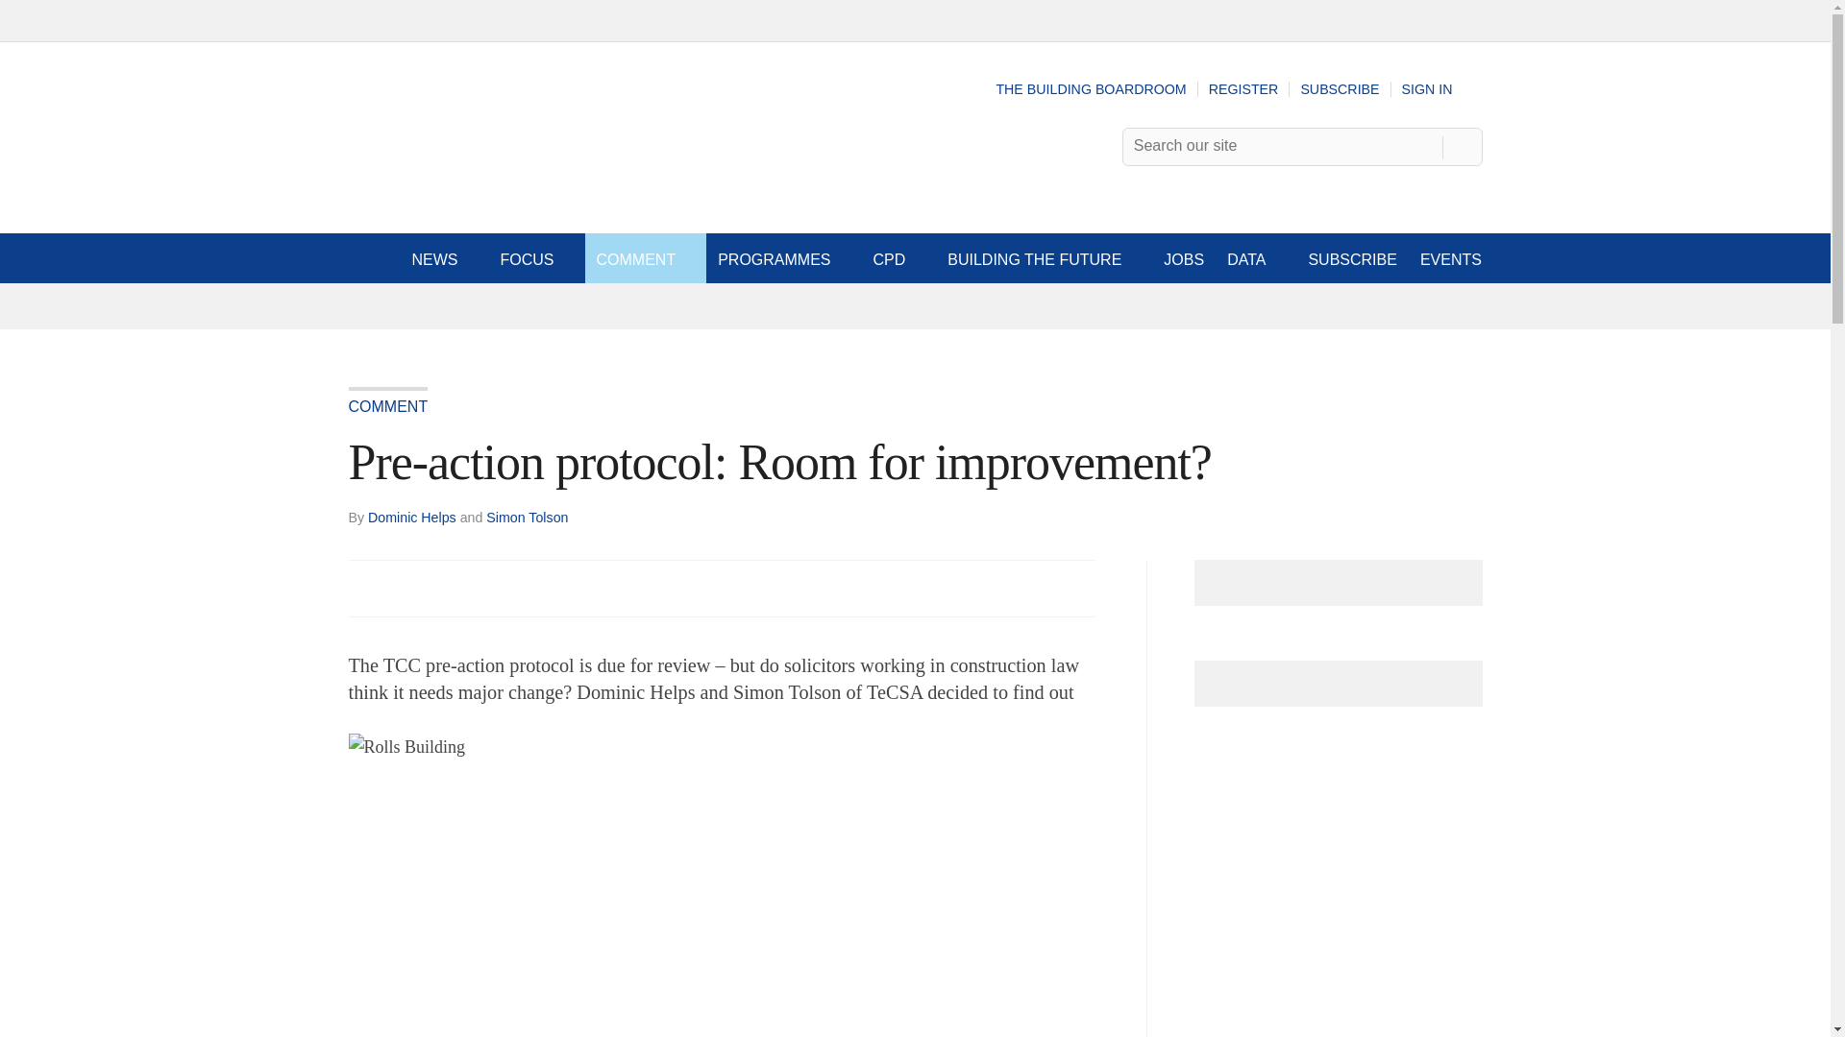  I want to click on Share this on Twitter, so click(406, 588).